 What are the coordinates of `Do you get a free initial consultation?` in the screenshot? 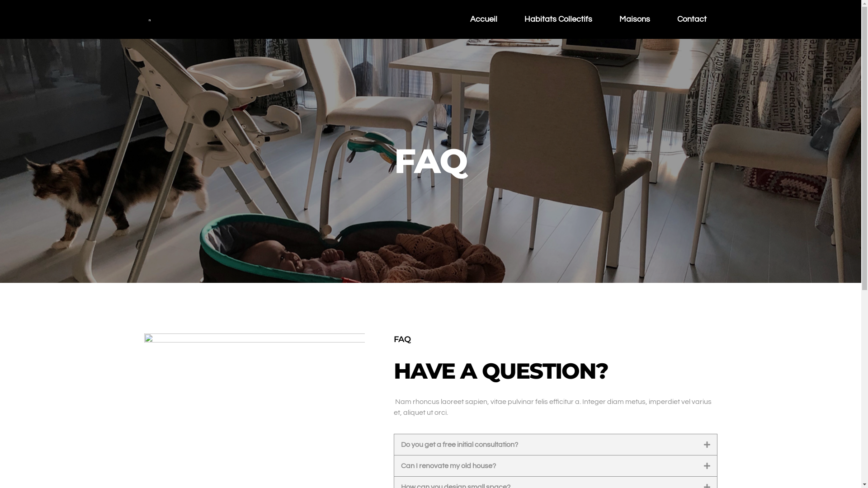 It's located at (459, 445).